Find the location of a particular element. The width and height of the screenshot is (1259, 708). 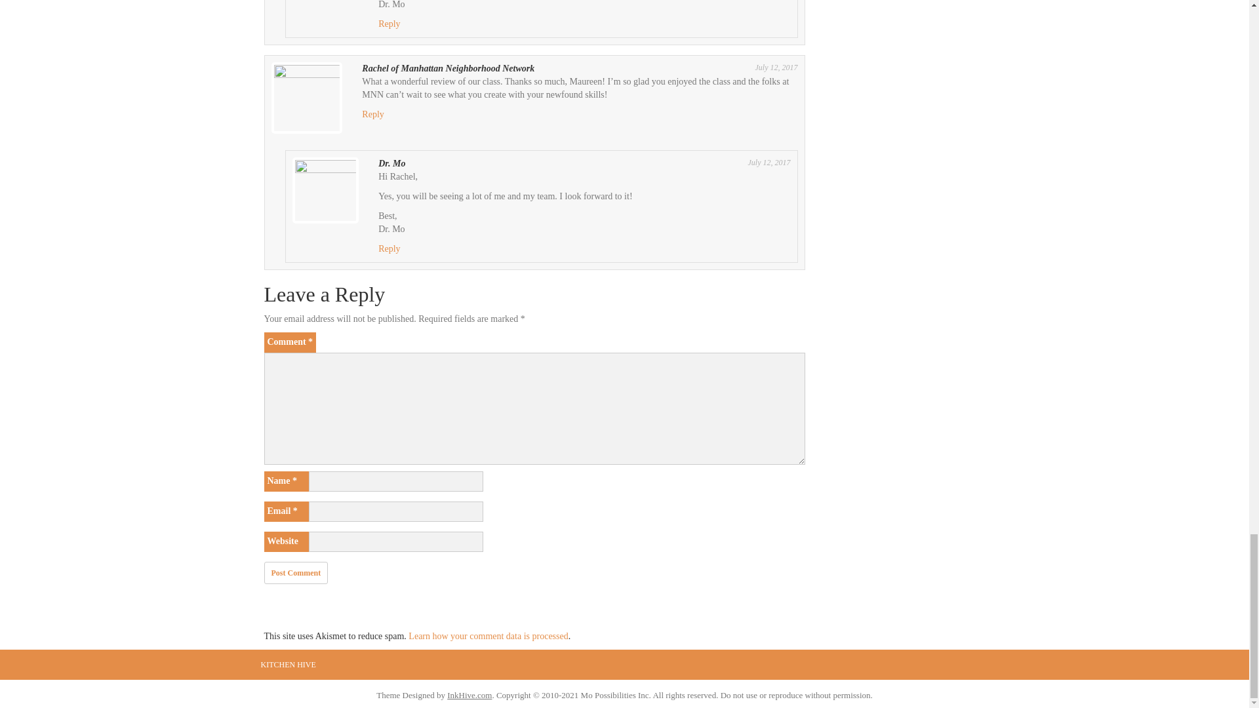

Learn how your comment data is processed is located at coordinates (488, 636).